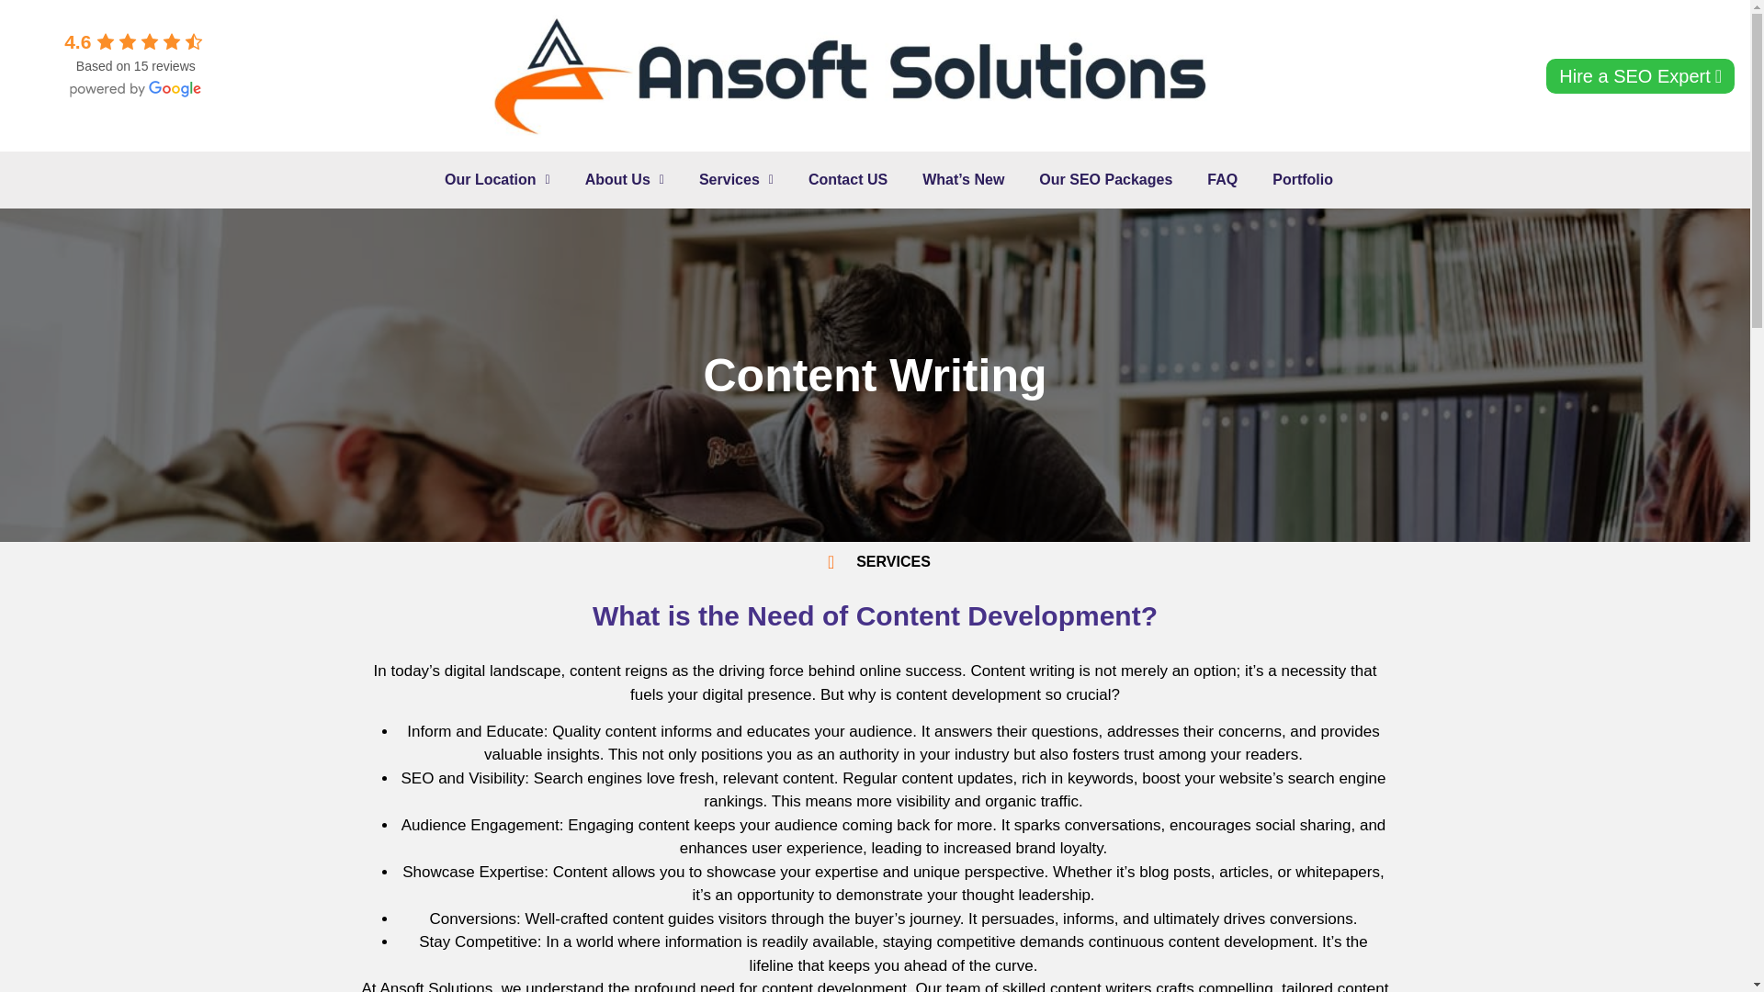 Image resolution: width=1764 pixels, height=992 pixels. I want to click on powered by Google, so click(136, 88).